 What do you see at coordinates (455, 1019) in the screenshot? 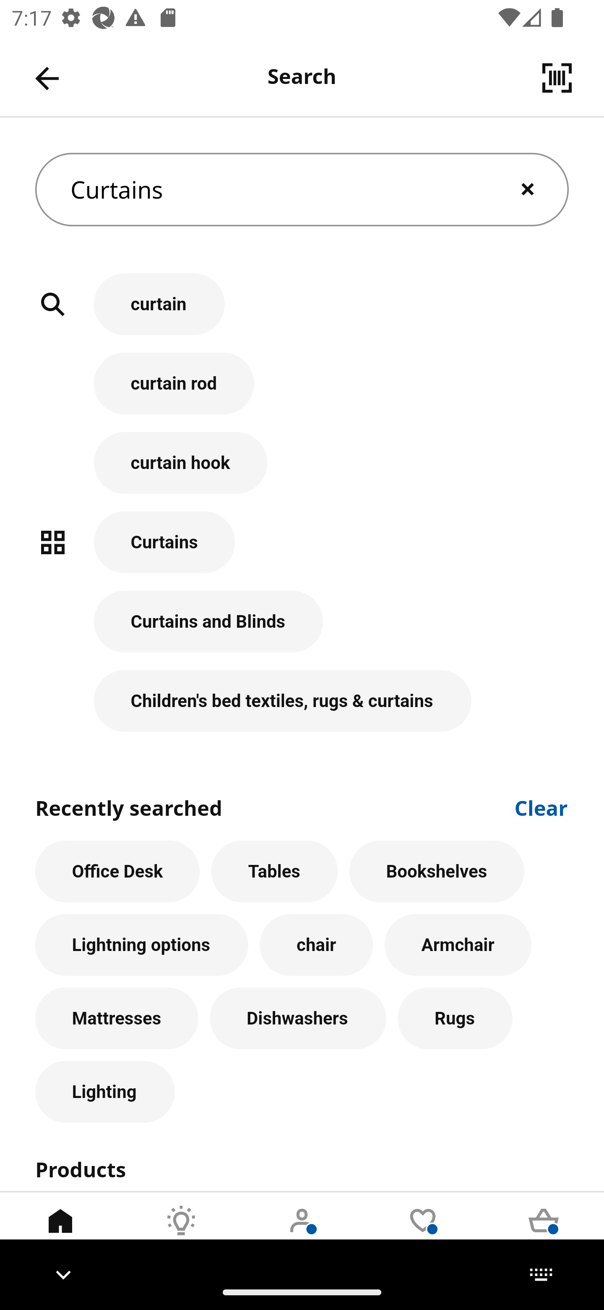
I see `Rugs` at bounding box center [455, 1019].